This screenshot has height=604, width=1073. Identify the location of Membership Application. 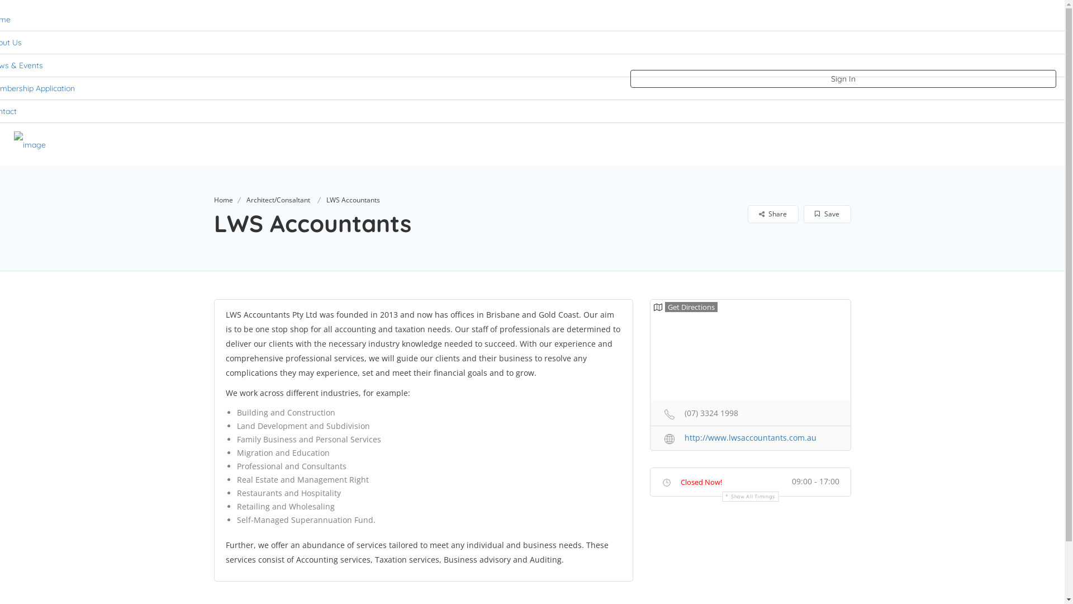
(898, 144).